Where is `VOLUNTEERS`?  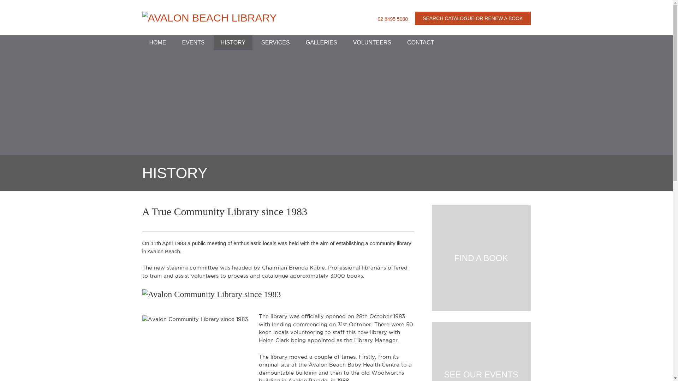
VOLUNTEERS is located at coordinates (372, 43).